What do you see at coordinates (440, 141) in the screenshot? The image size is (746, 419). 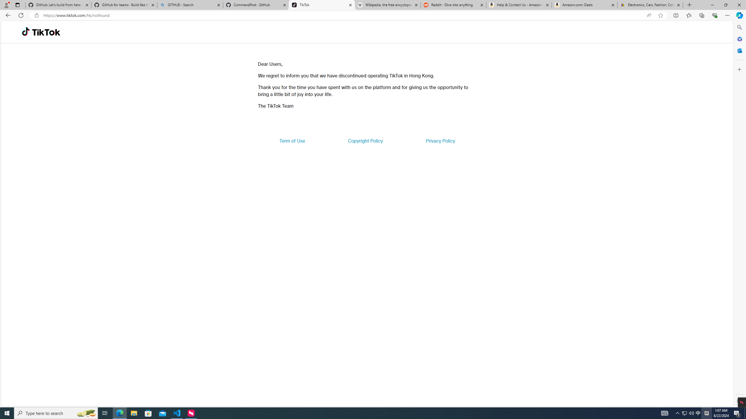 I see `Privacy Policy` at bounding box center [440, 141].